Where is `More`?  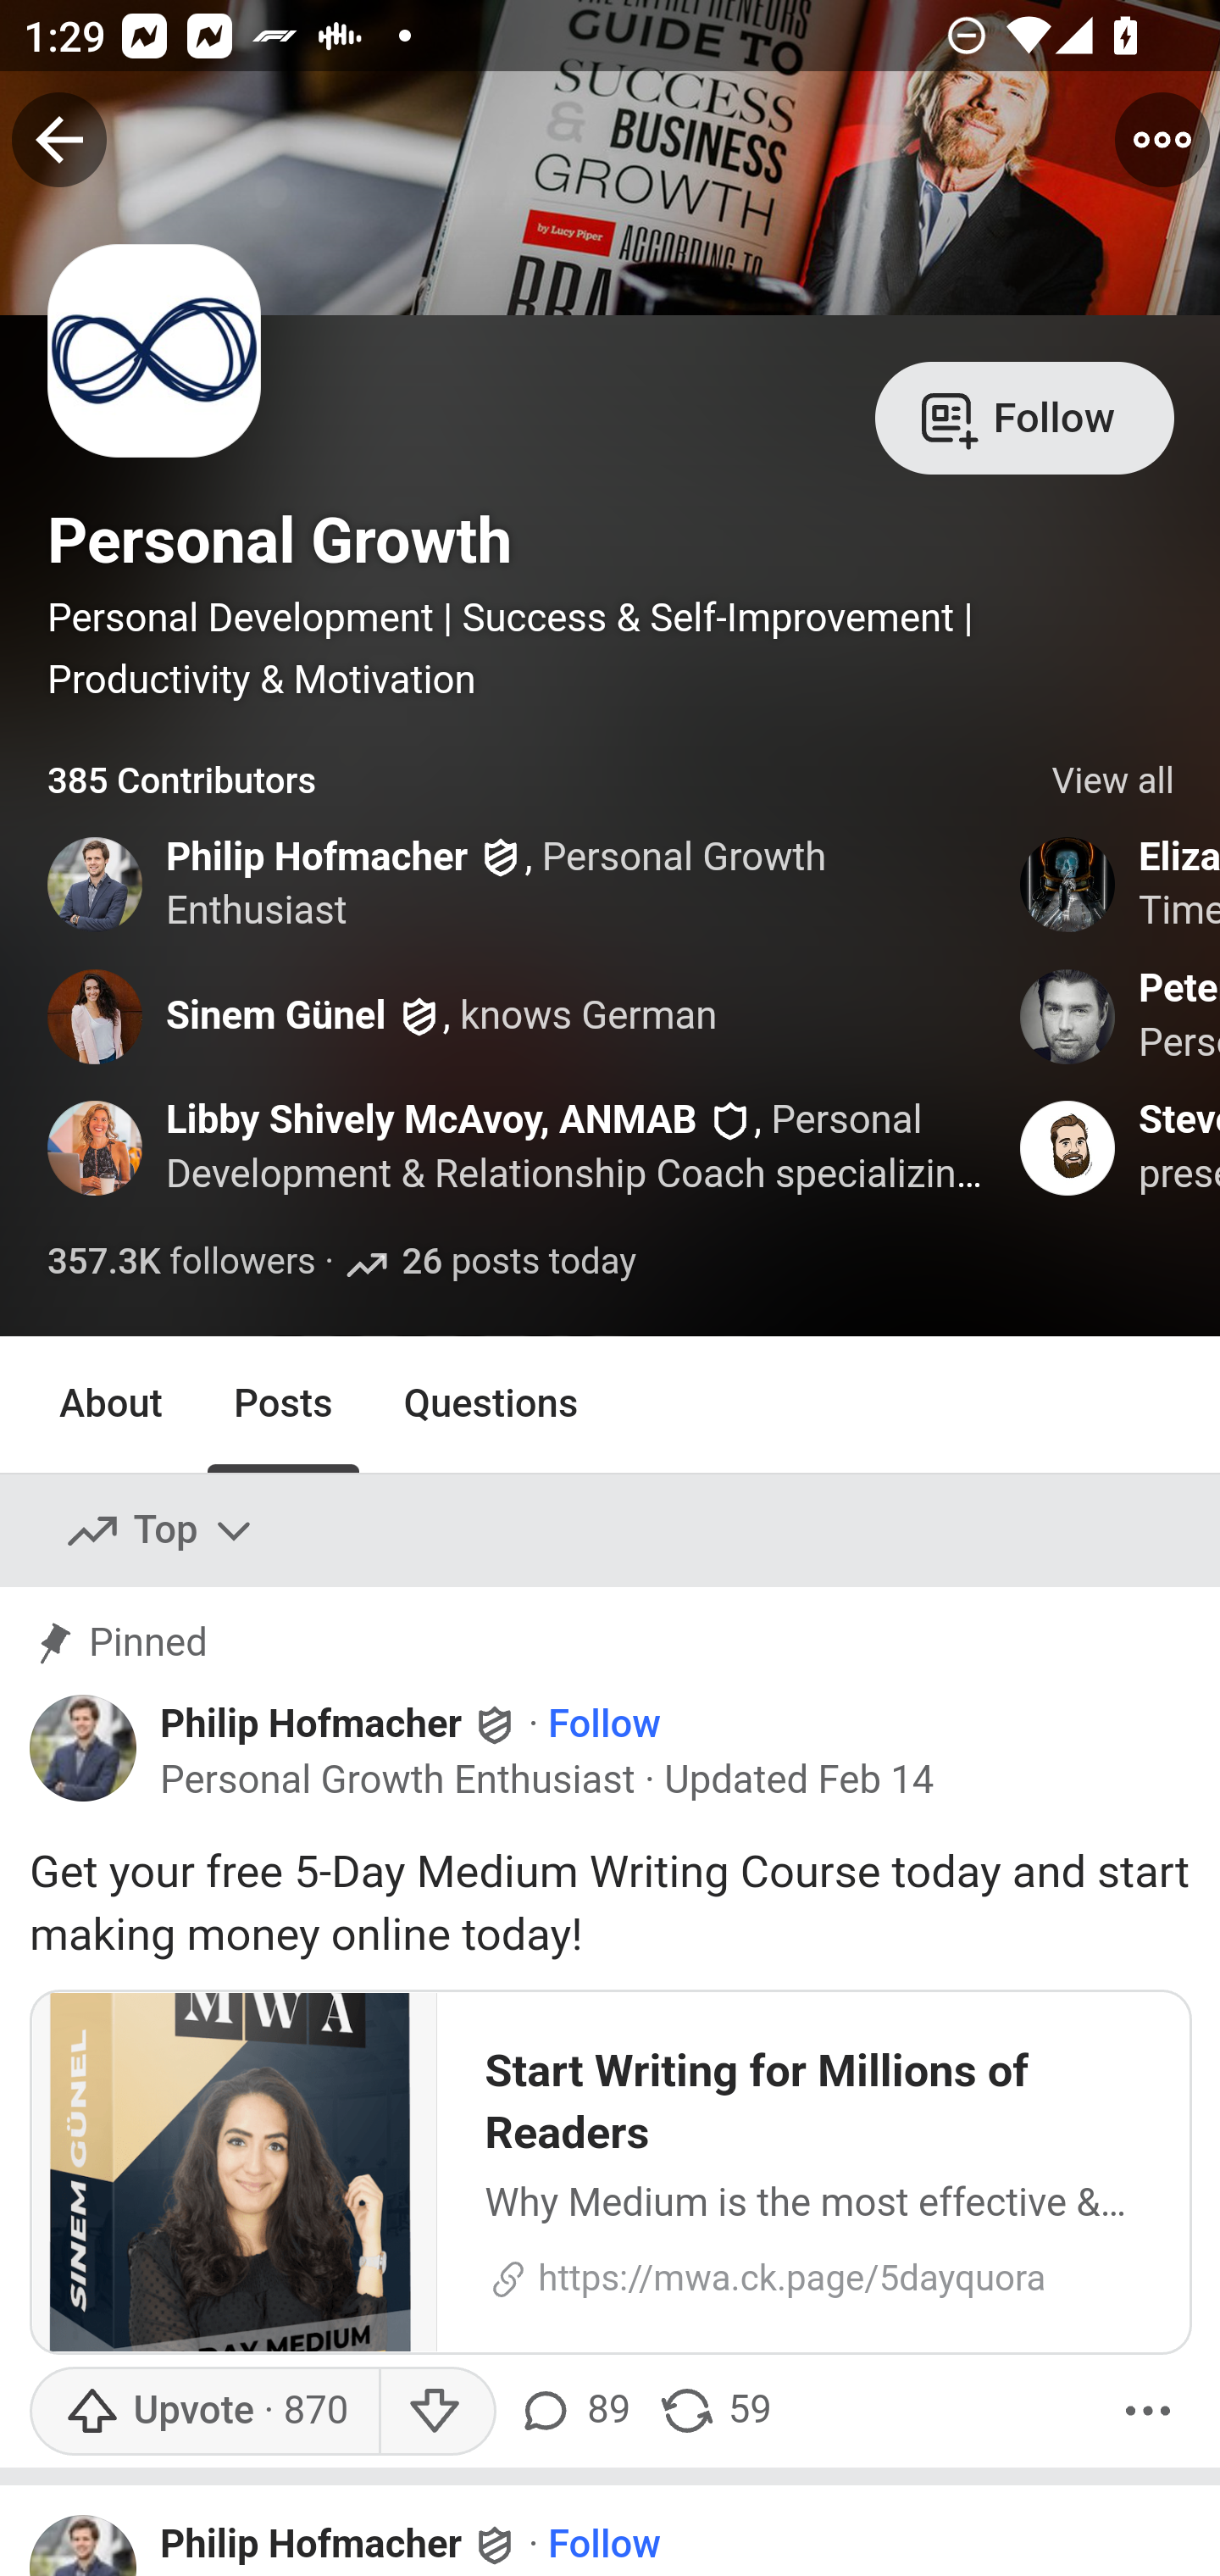
More is located at coordinates (1148, 2410).